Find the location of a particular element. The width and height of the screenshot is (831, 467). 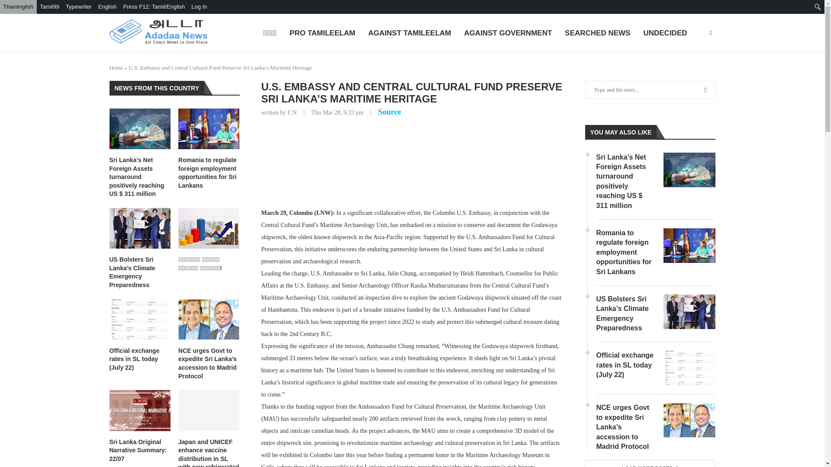

Click to select English keyboard is located at coordinates (108, 7).